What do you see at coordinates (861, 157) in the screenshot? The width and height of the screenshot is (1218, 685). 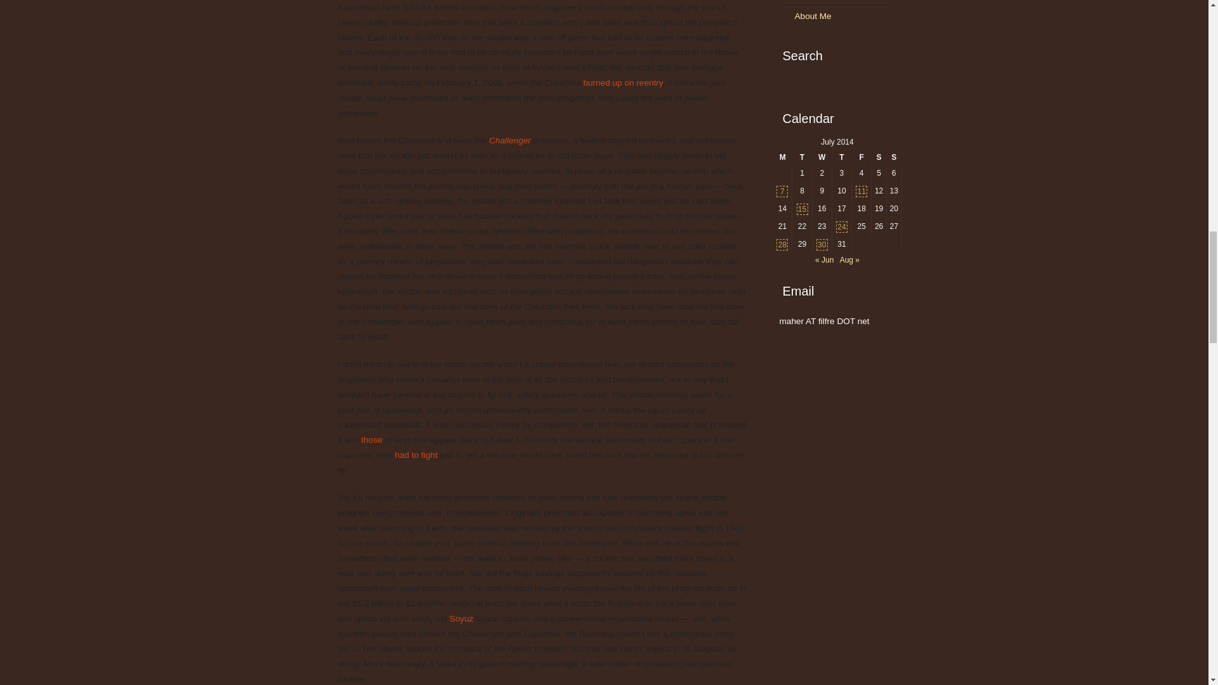 I see `Friday` at bounding box center [861, 157].